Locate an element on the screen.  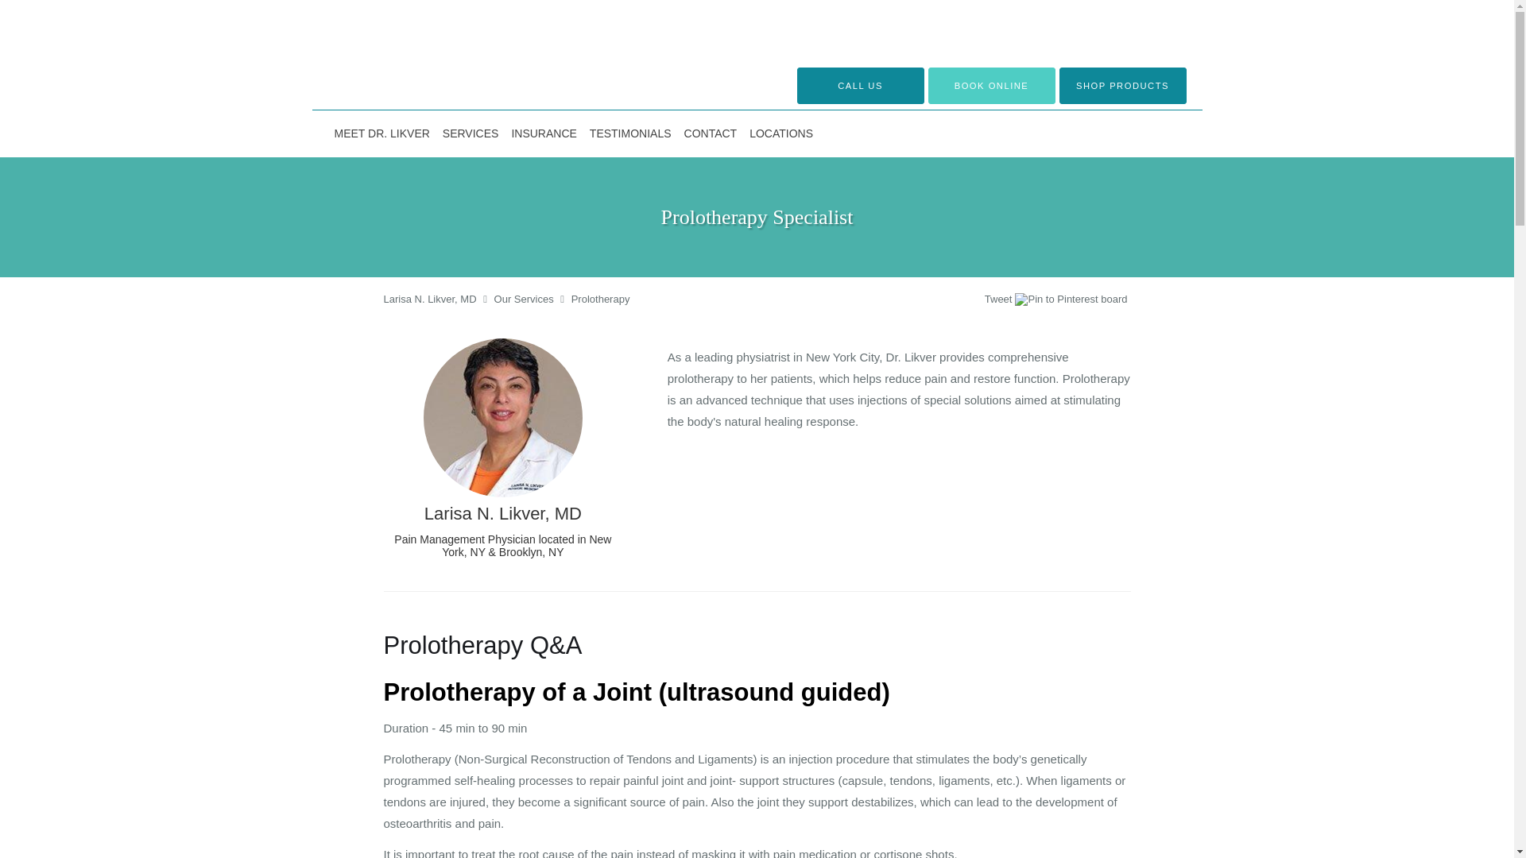
Tweet is located at coordinates (998, 299).